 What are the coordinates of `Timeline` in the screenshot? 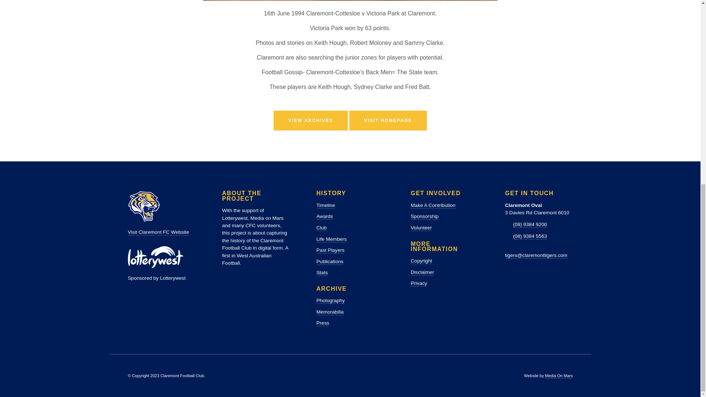 It's located at (325, 205).